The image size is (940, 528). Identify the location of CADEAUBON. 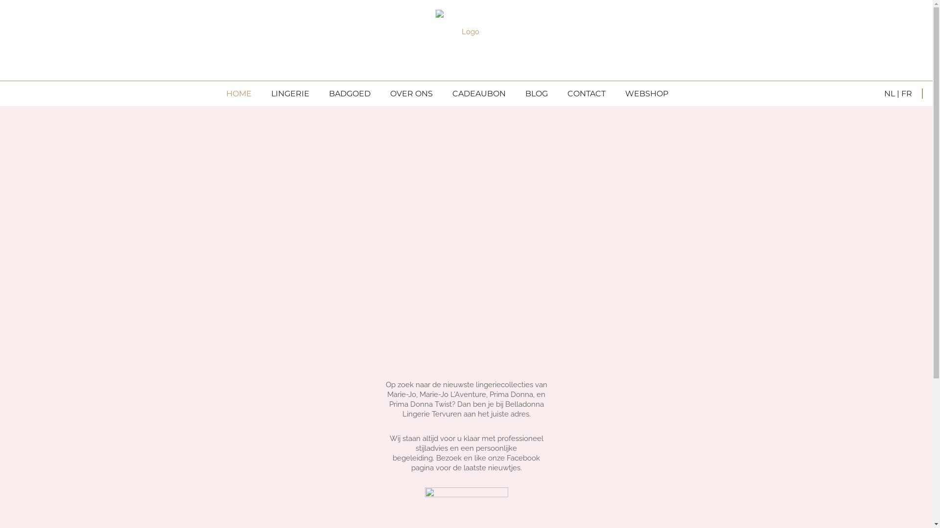
(479, 94).